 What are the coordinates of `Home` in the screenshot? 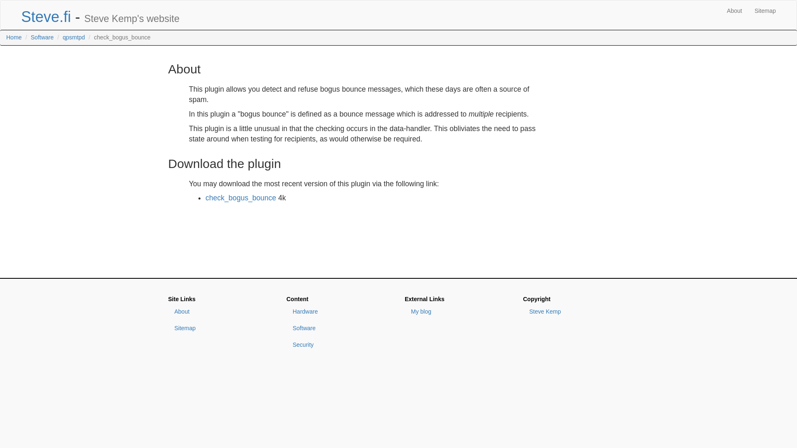 It's located at (14, 37).